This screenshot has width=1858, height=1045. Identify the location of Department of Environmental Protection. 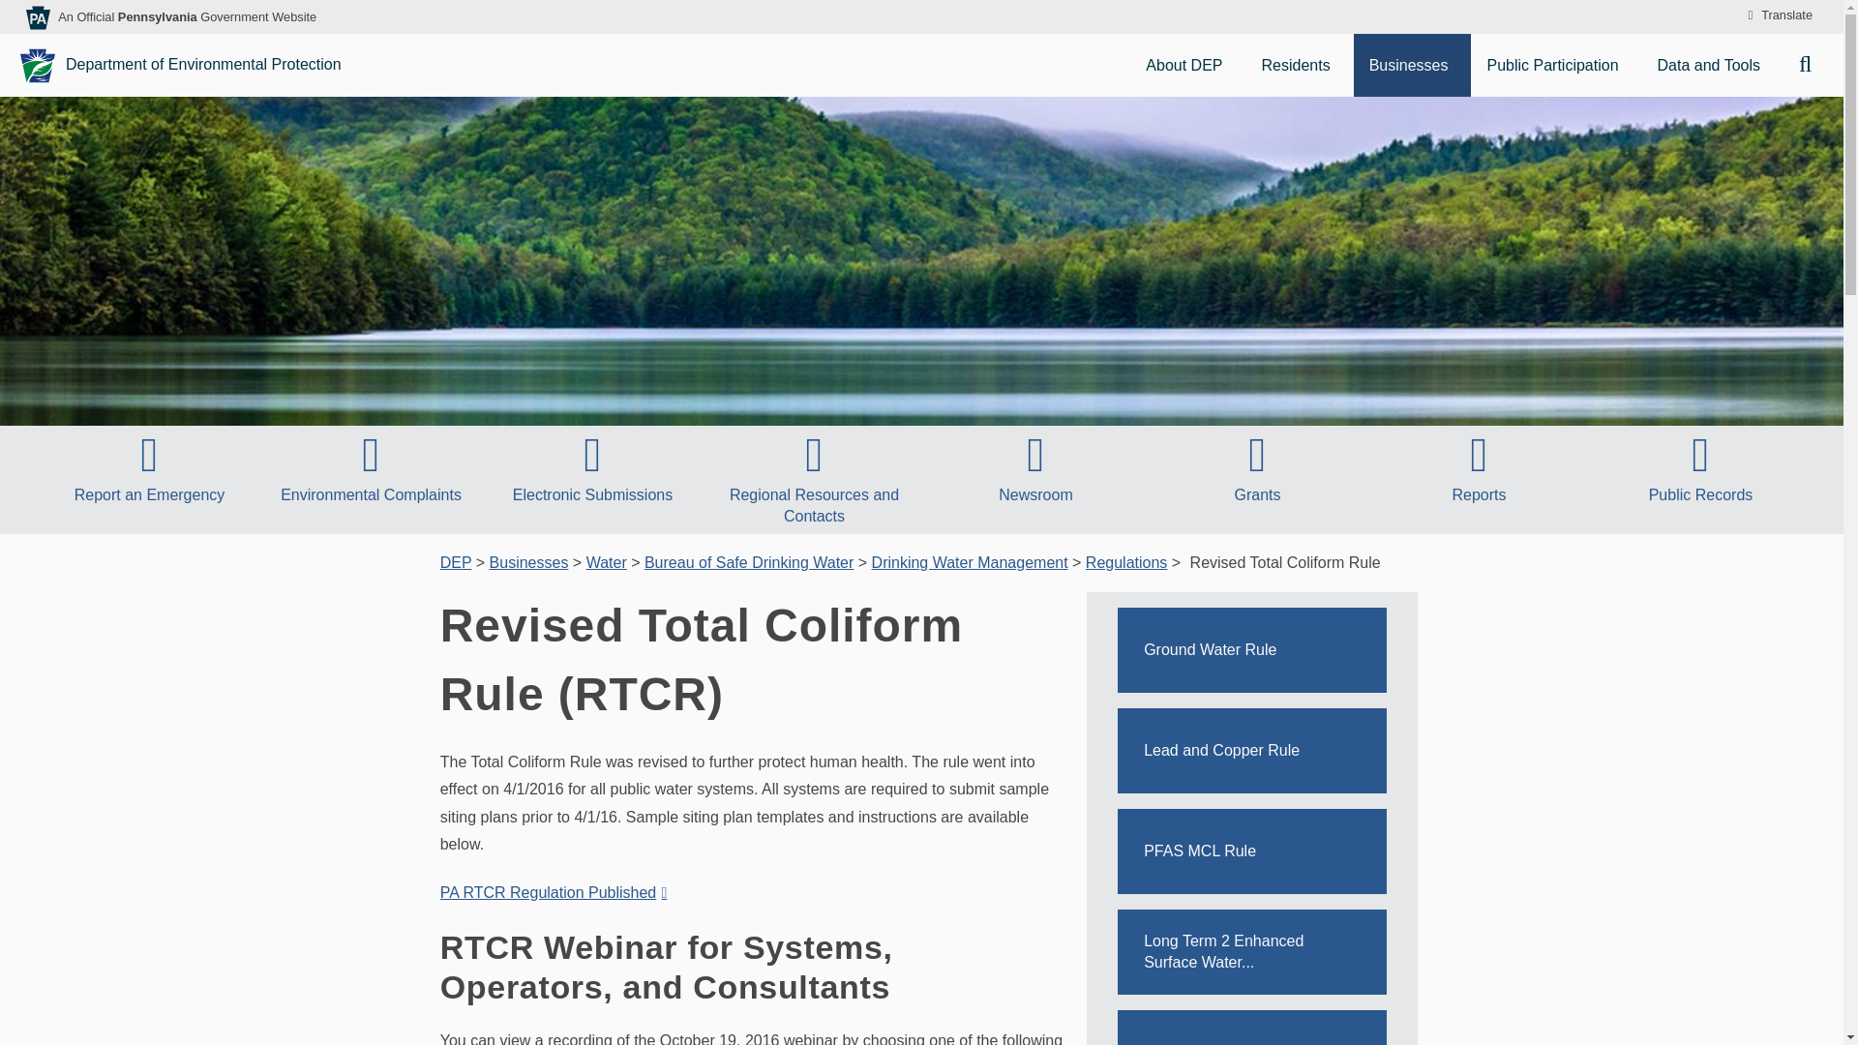
(182, 65).